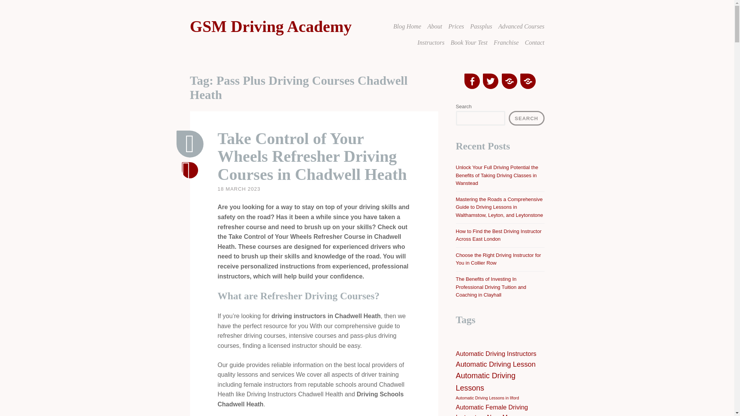  I want to click on Prices, so click(456, 26).